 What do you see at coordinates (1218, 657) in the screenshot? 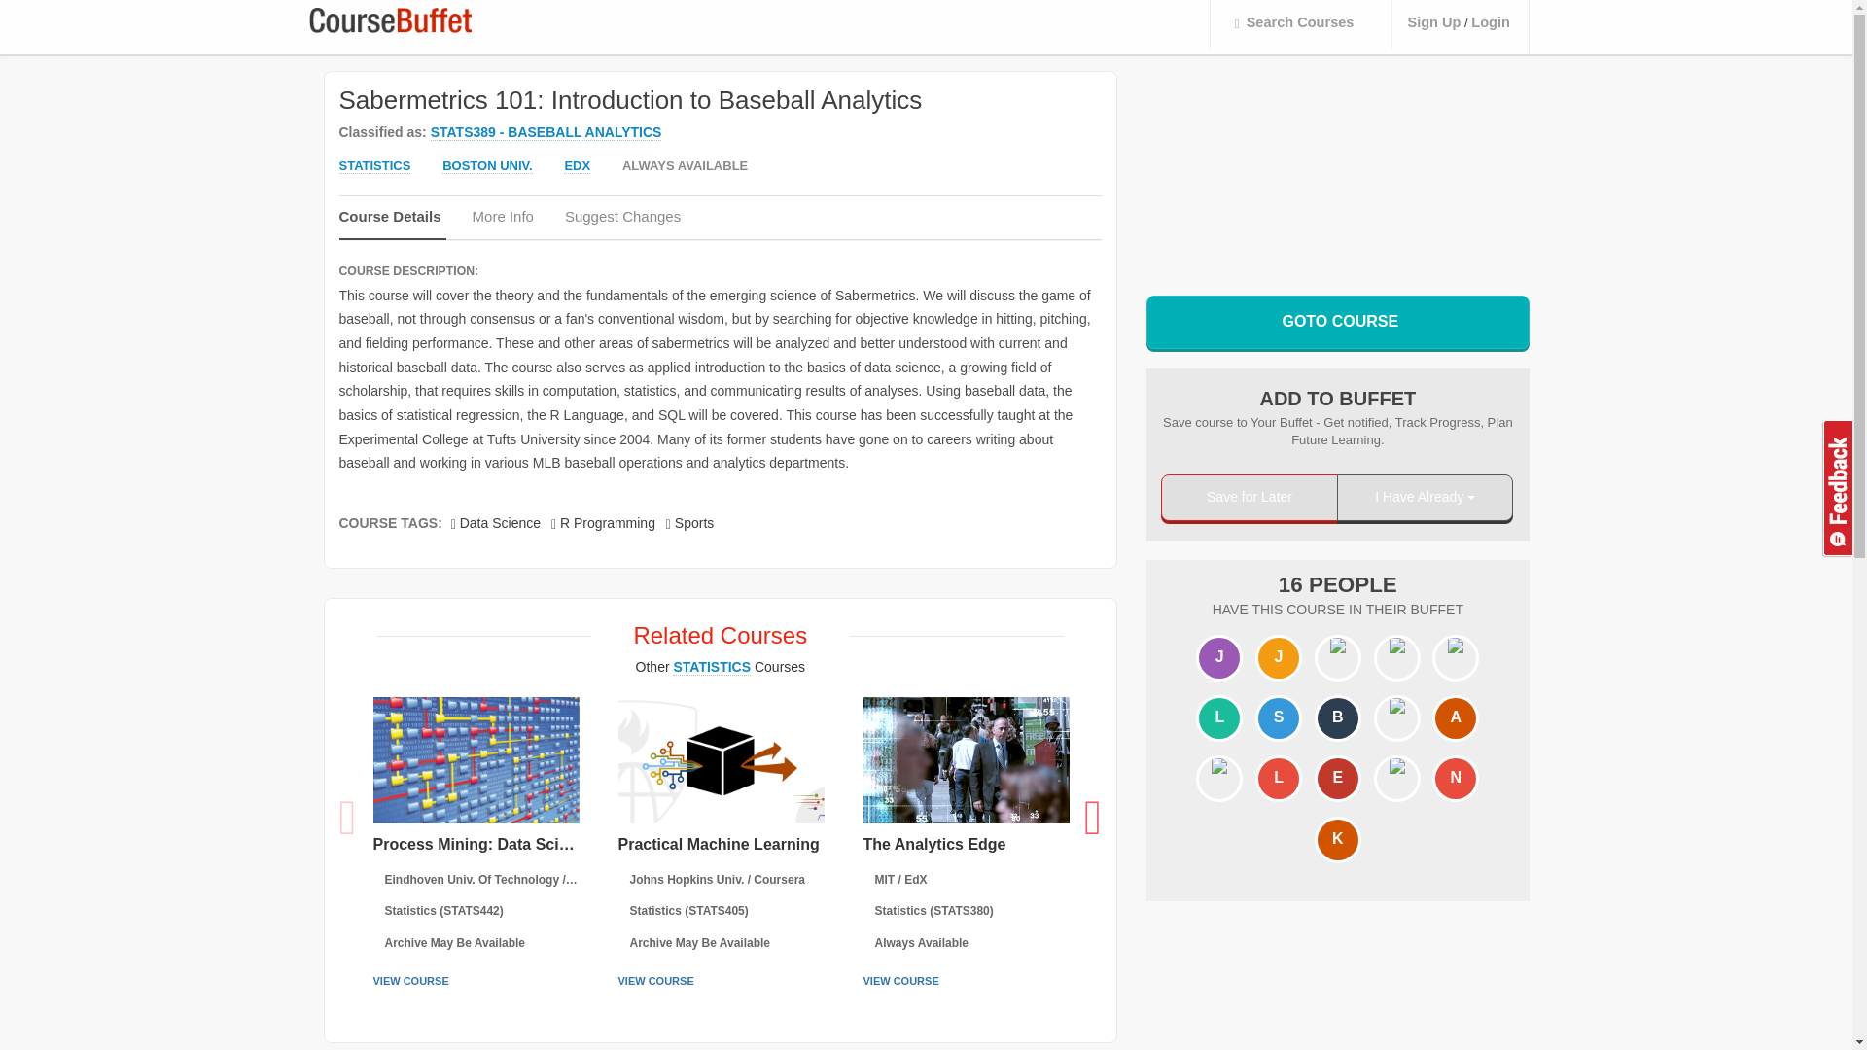
I see `J` at bounding box center [1218, 657].